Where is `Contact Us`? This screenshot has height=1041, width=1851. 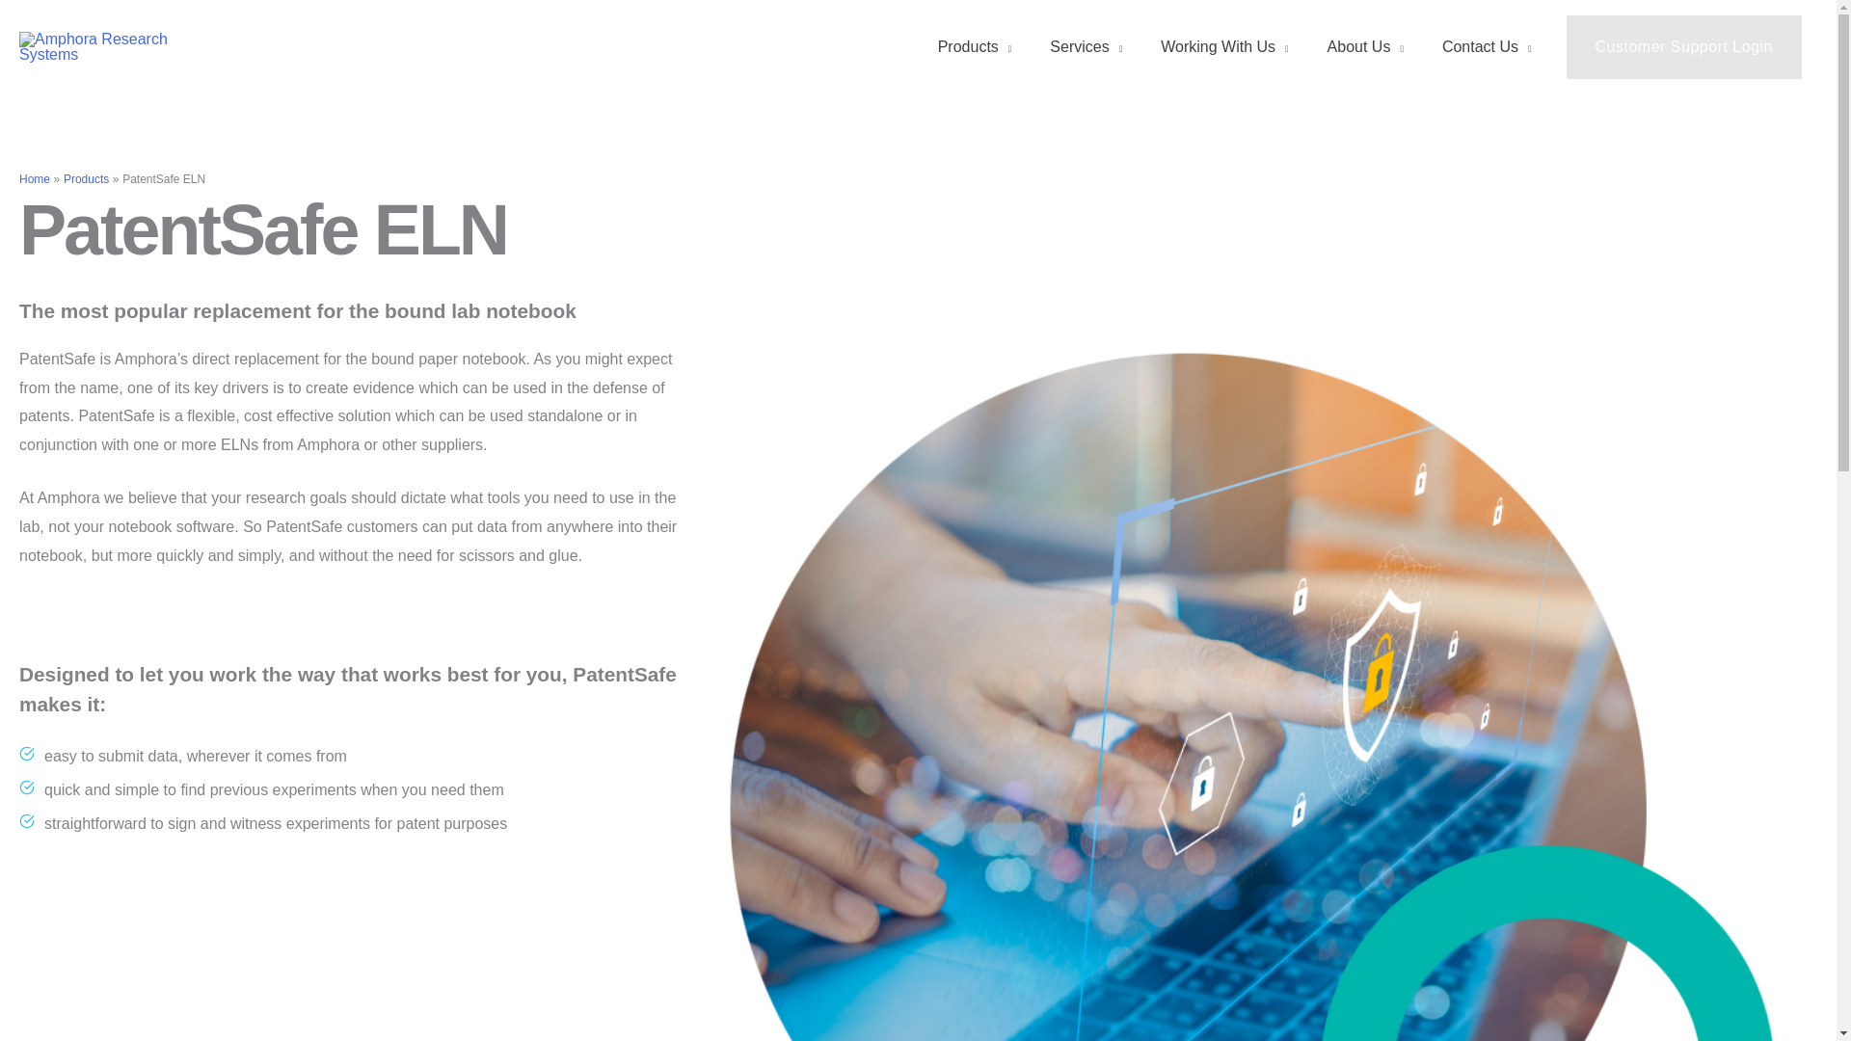 Contact Us is located at coordinates (1487, 47).